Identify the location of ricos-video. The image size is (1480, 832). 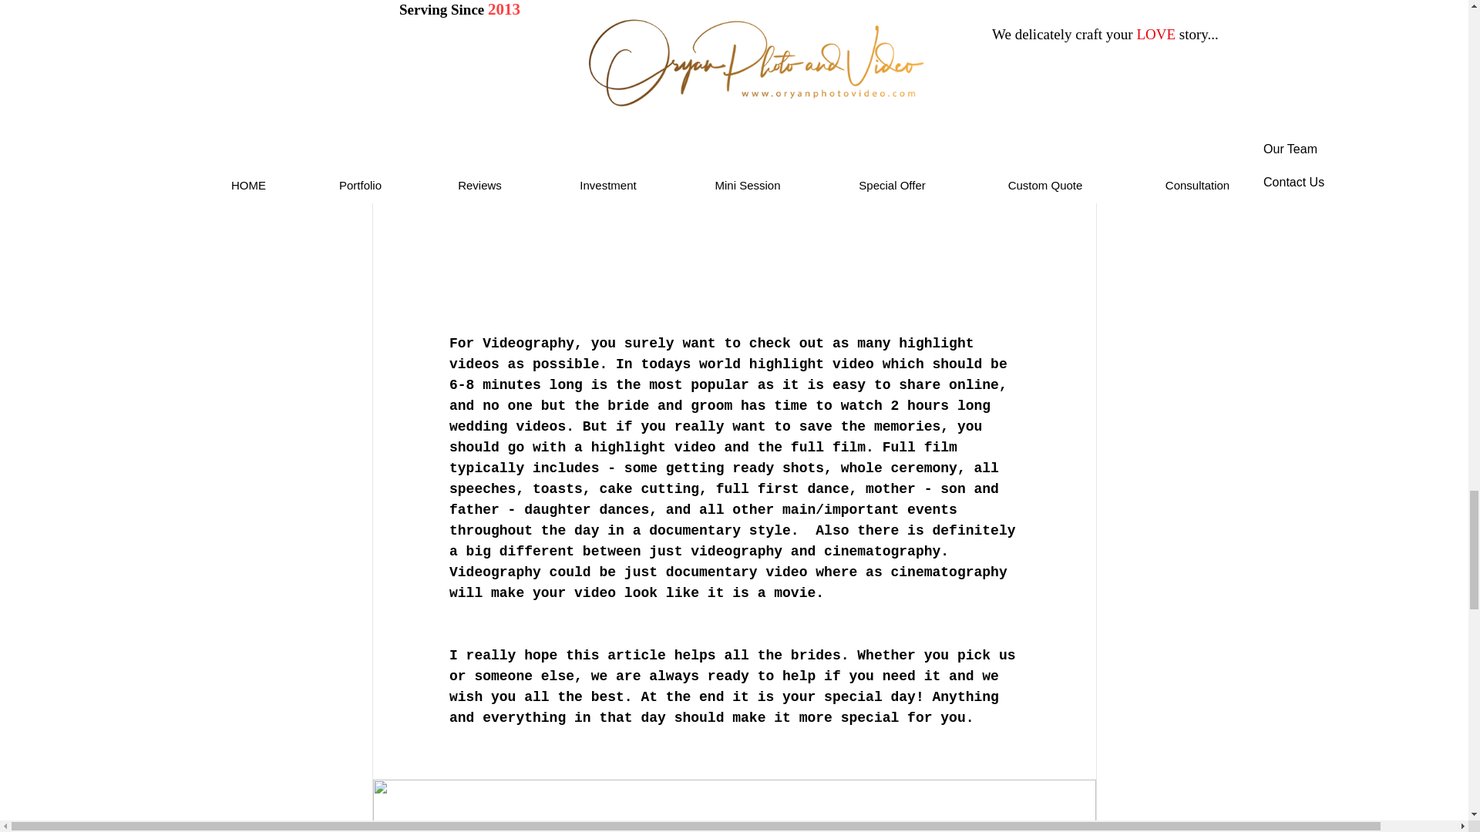
(734, 9).